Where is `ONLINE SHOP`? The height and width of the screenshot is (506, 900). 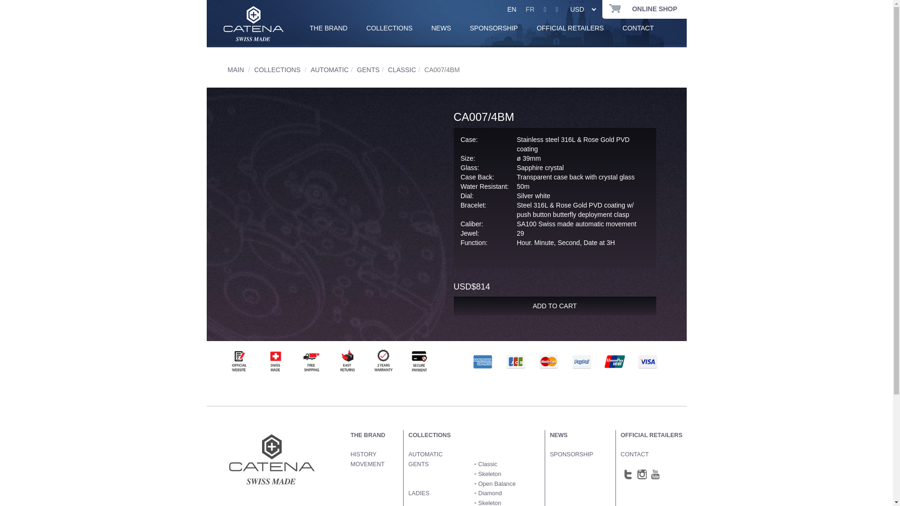
ONLINE SHOP is located at coordinates (651, 9).